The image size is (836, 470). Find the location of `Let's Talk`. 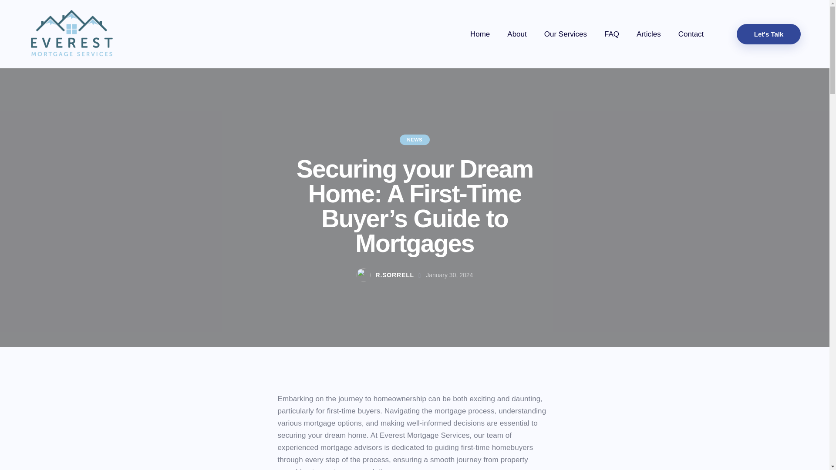

Let's Talk is located at coordinates (769, 34).